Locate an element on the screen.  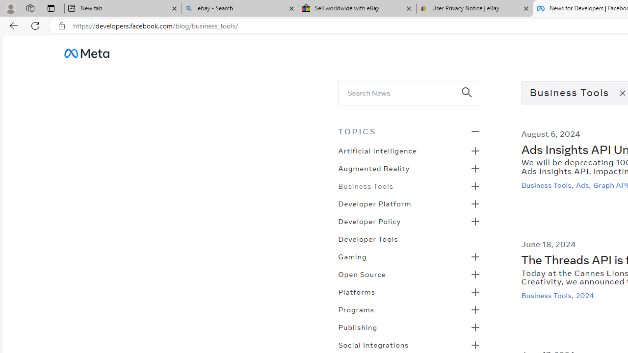
2024 is located at coordinates (586, 295).